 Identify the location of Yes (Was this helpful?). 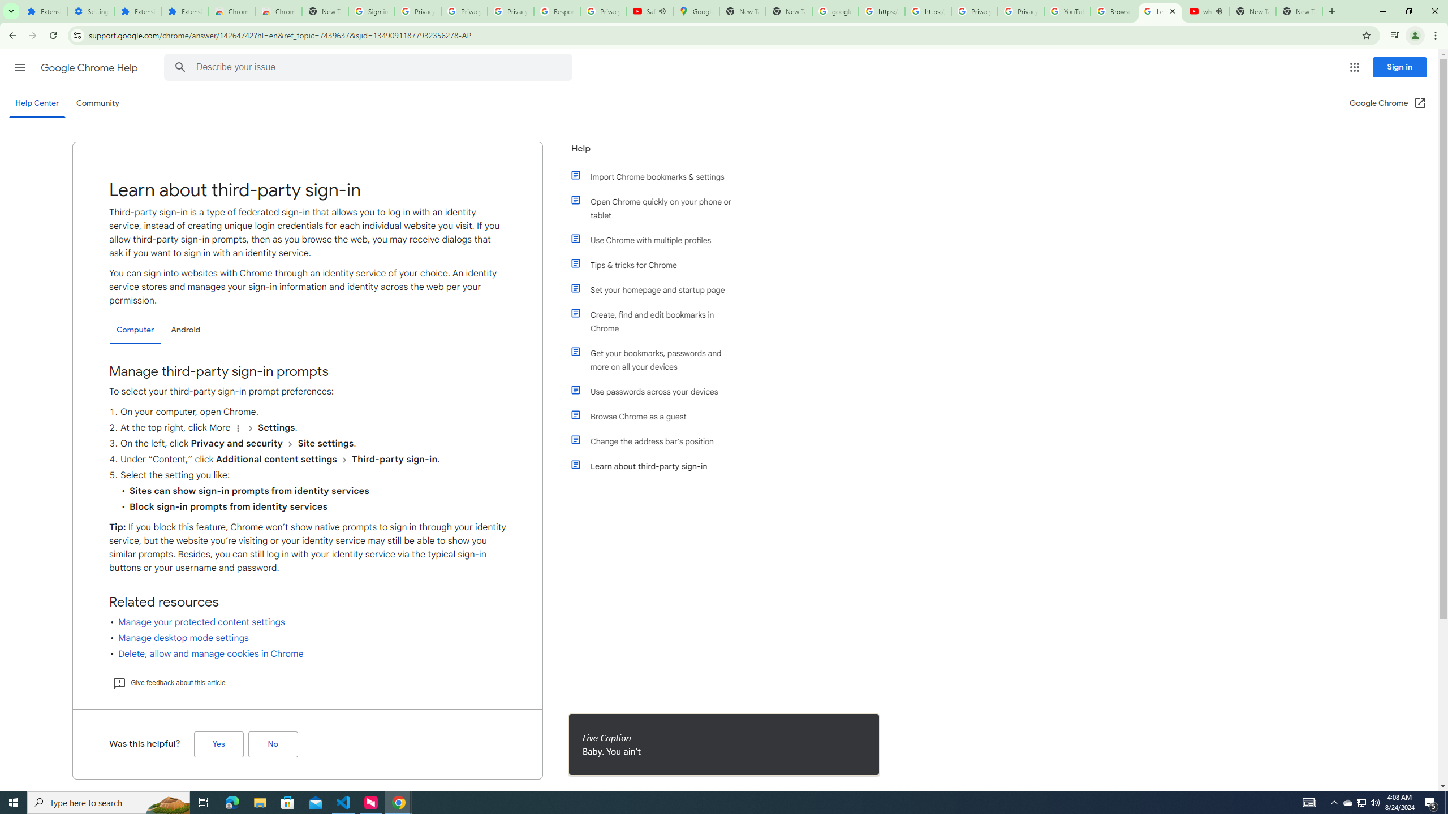
(218, 744).